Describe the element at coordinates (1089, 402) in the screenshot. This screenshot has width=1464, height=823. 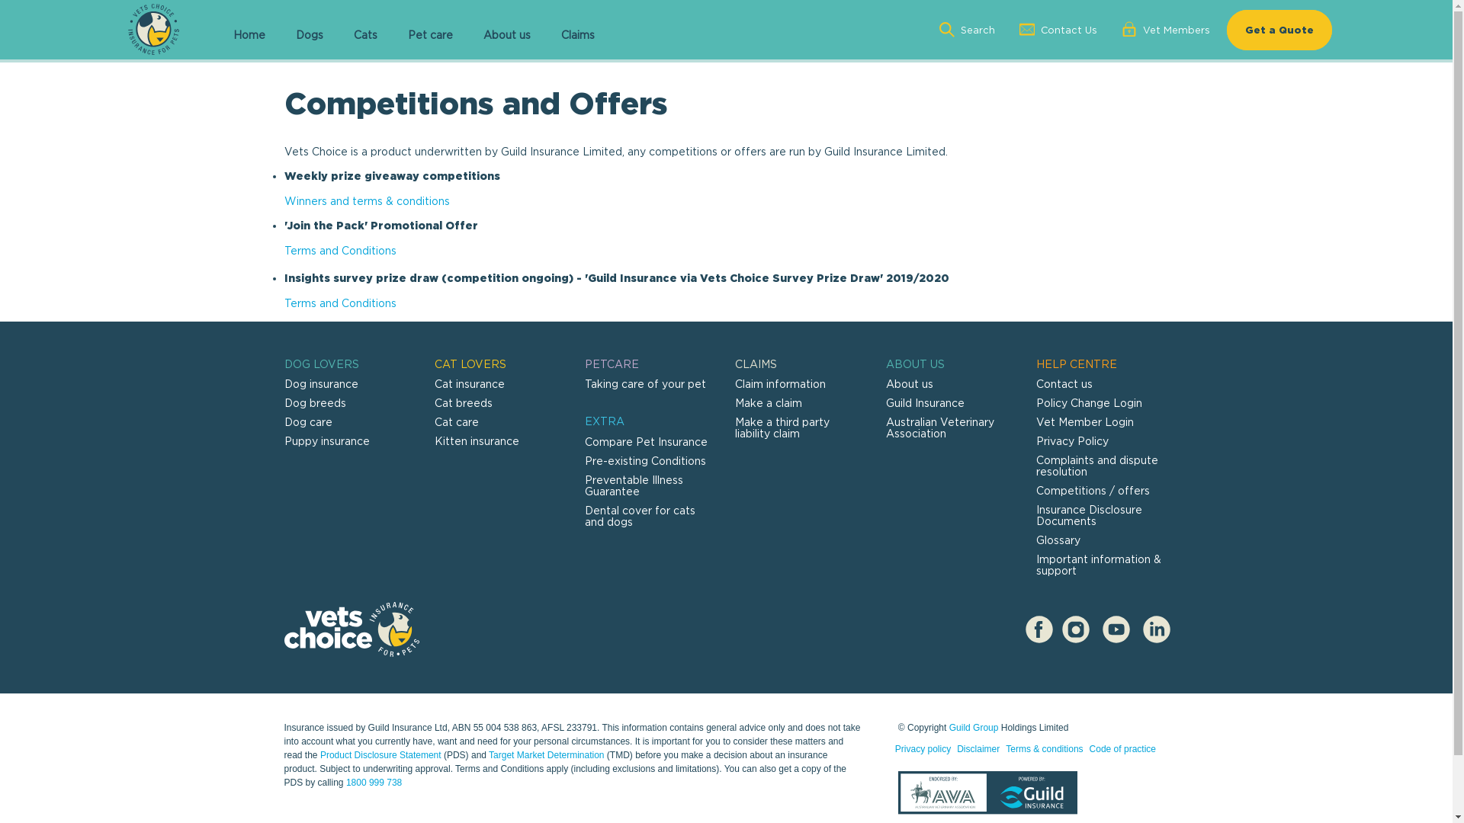
I see `Policy Change Login` at that location.